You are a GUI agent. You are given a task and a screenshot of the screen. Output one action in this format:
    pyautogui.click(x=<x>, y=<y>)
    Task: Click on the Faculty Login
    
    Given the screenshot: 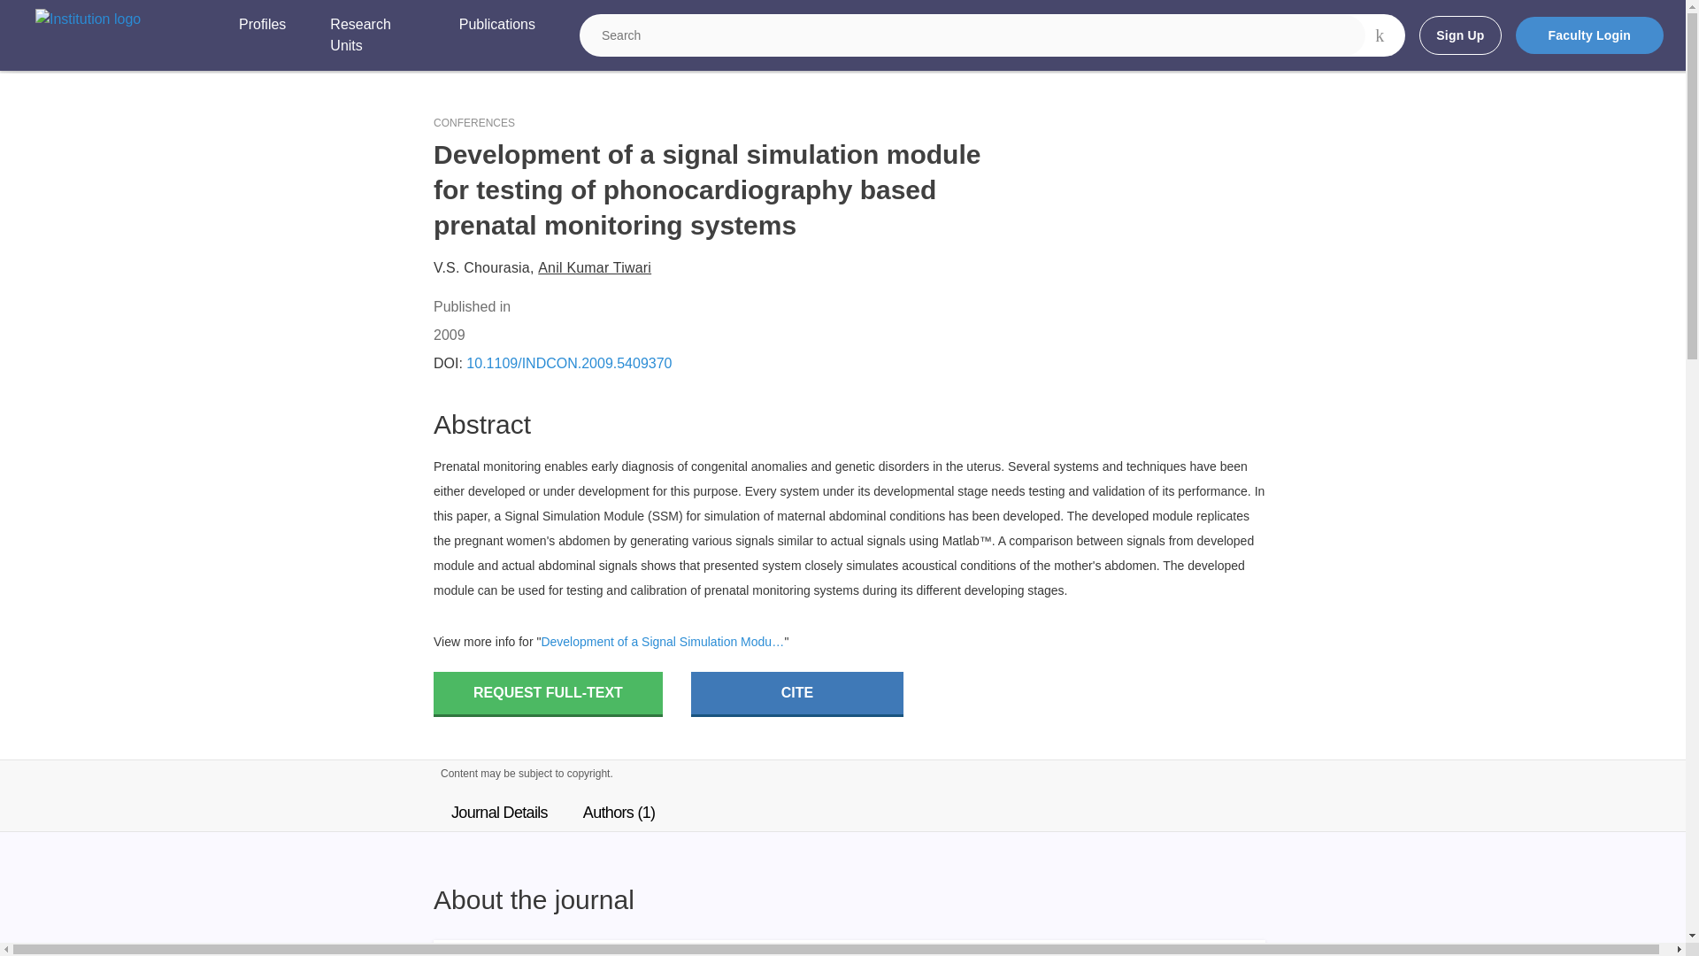 What is the action you would take?
    pyautogui.click(x=1589, y=35)
    